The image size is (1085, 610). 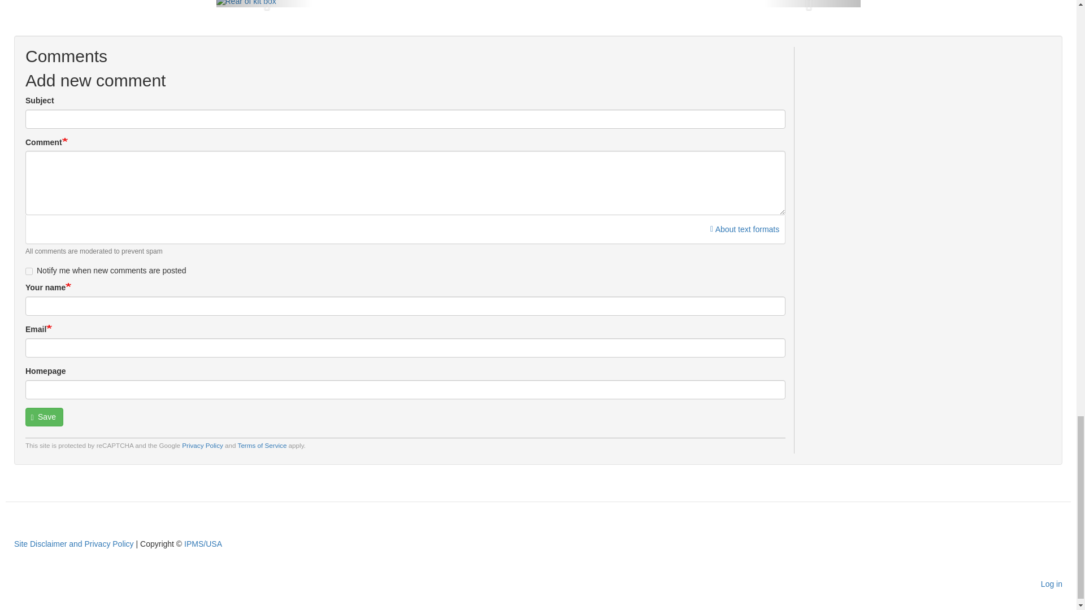 What do you see at coordinates (245, 3) in the screenshot?
I see `Rear of kit box` at bounding box center [245, 3].